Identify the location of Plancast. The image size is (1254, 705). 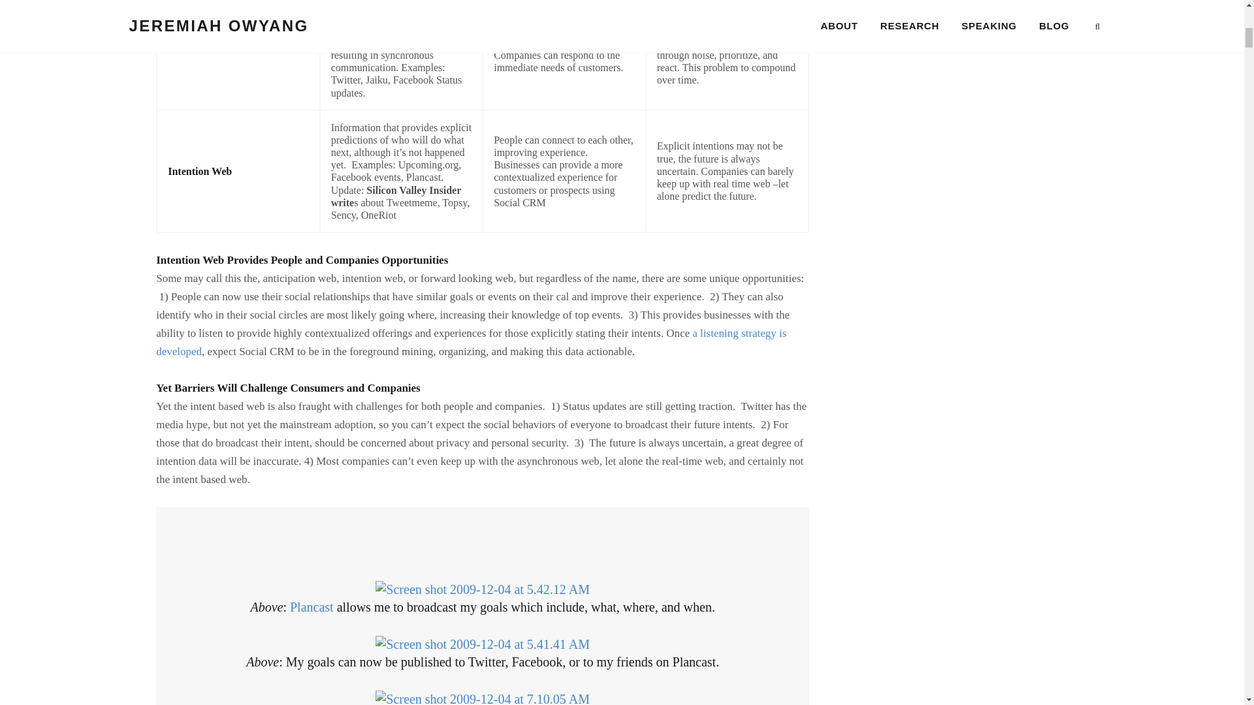
(311, 607).